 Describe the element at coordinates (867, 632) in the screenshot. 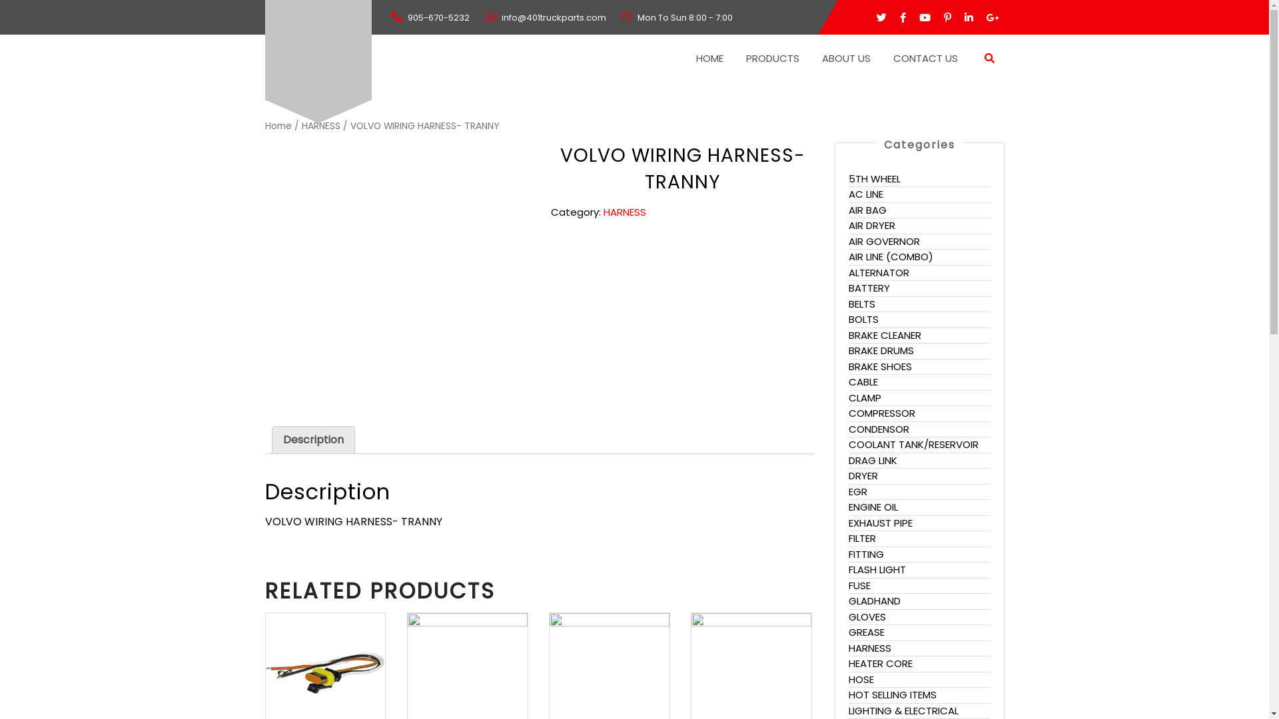

I see `GREASE` at that location.